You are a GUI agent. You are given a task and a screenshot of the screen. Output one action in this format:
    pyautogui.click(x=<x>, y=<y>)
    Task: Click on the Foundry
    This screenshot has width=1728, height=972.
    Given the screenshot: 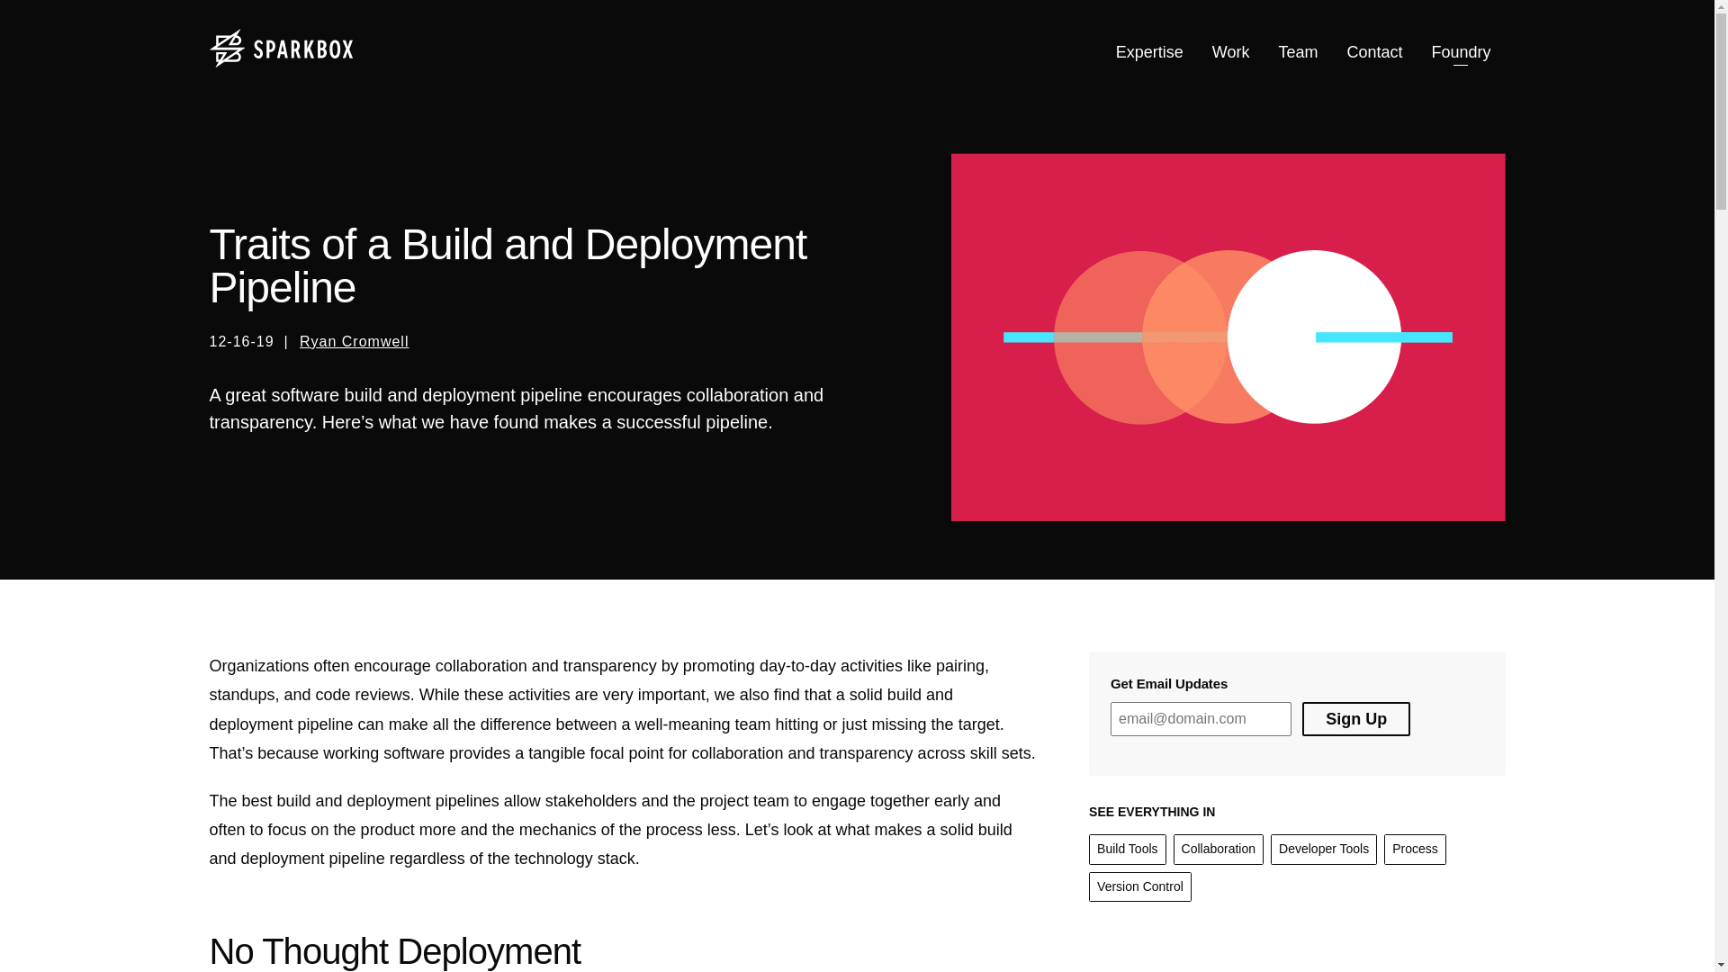 What is the action you would take?
    pyautogui.click(x=1461, y=52)
    